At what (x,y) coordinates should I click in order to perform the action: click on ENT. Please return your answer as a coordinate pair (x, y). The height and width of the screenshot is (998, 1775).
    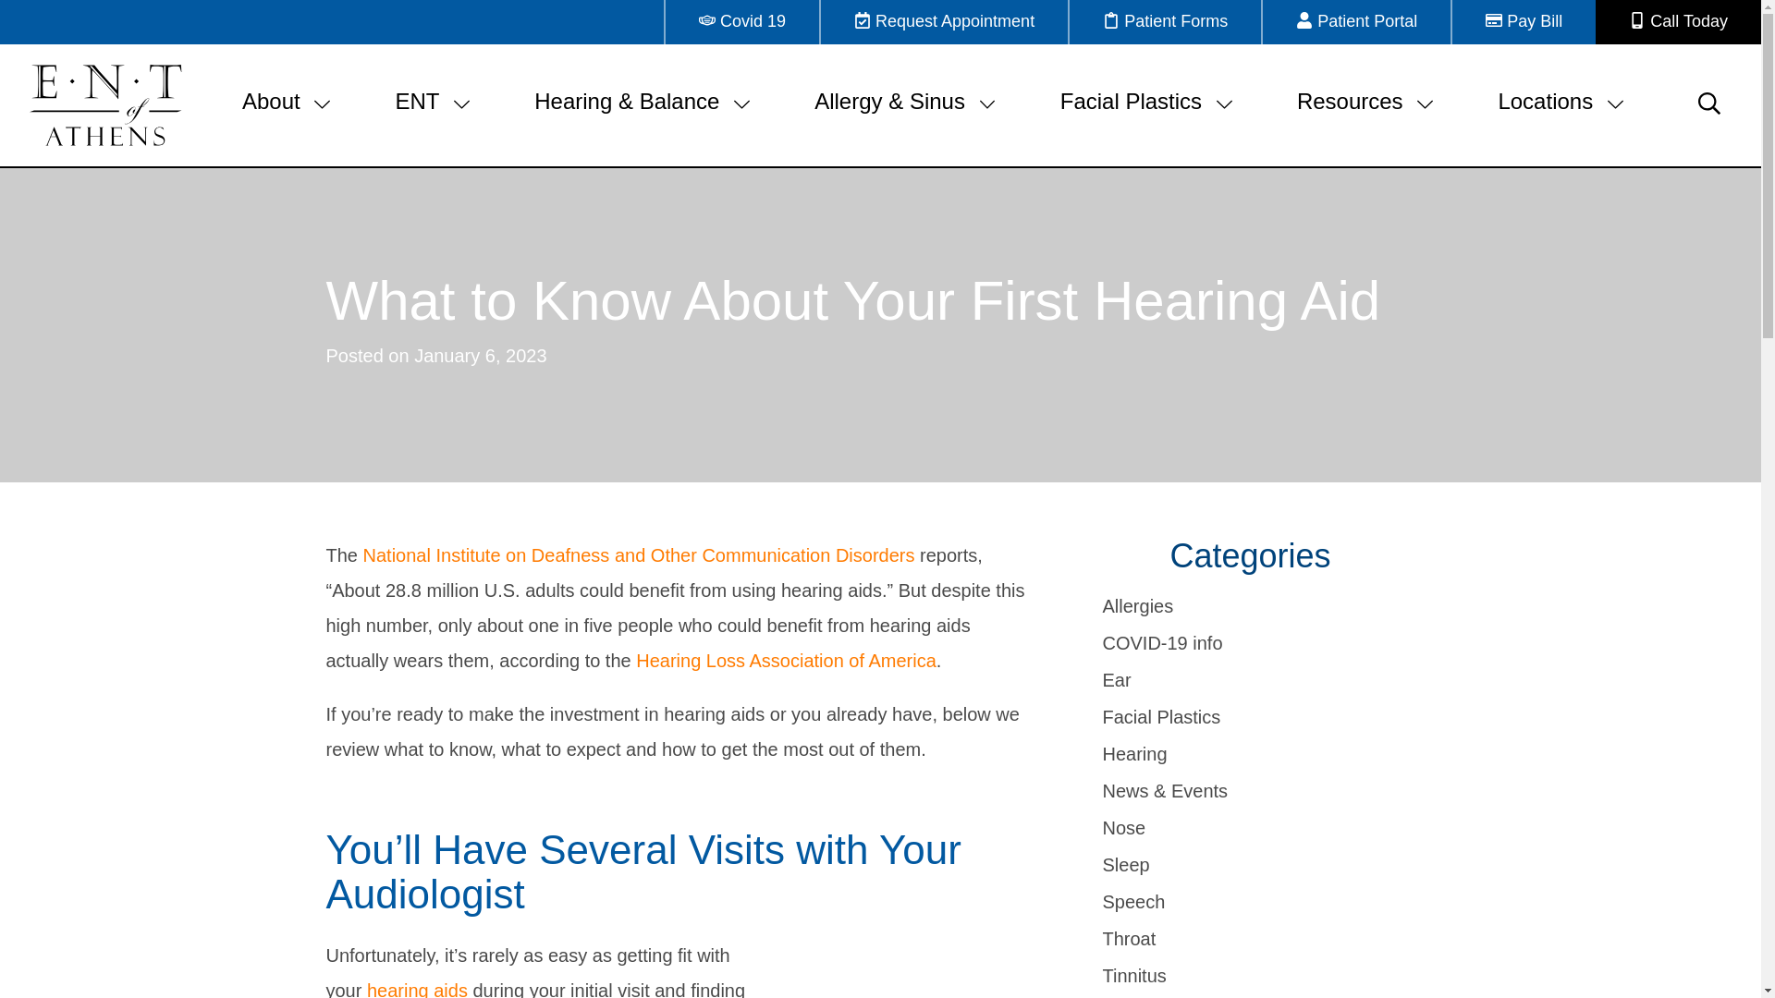
    Looking at the image, I should click on (434, 105).